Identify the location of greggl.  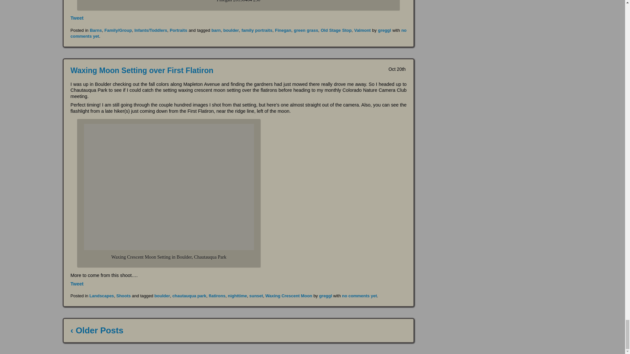
(385, 30).